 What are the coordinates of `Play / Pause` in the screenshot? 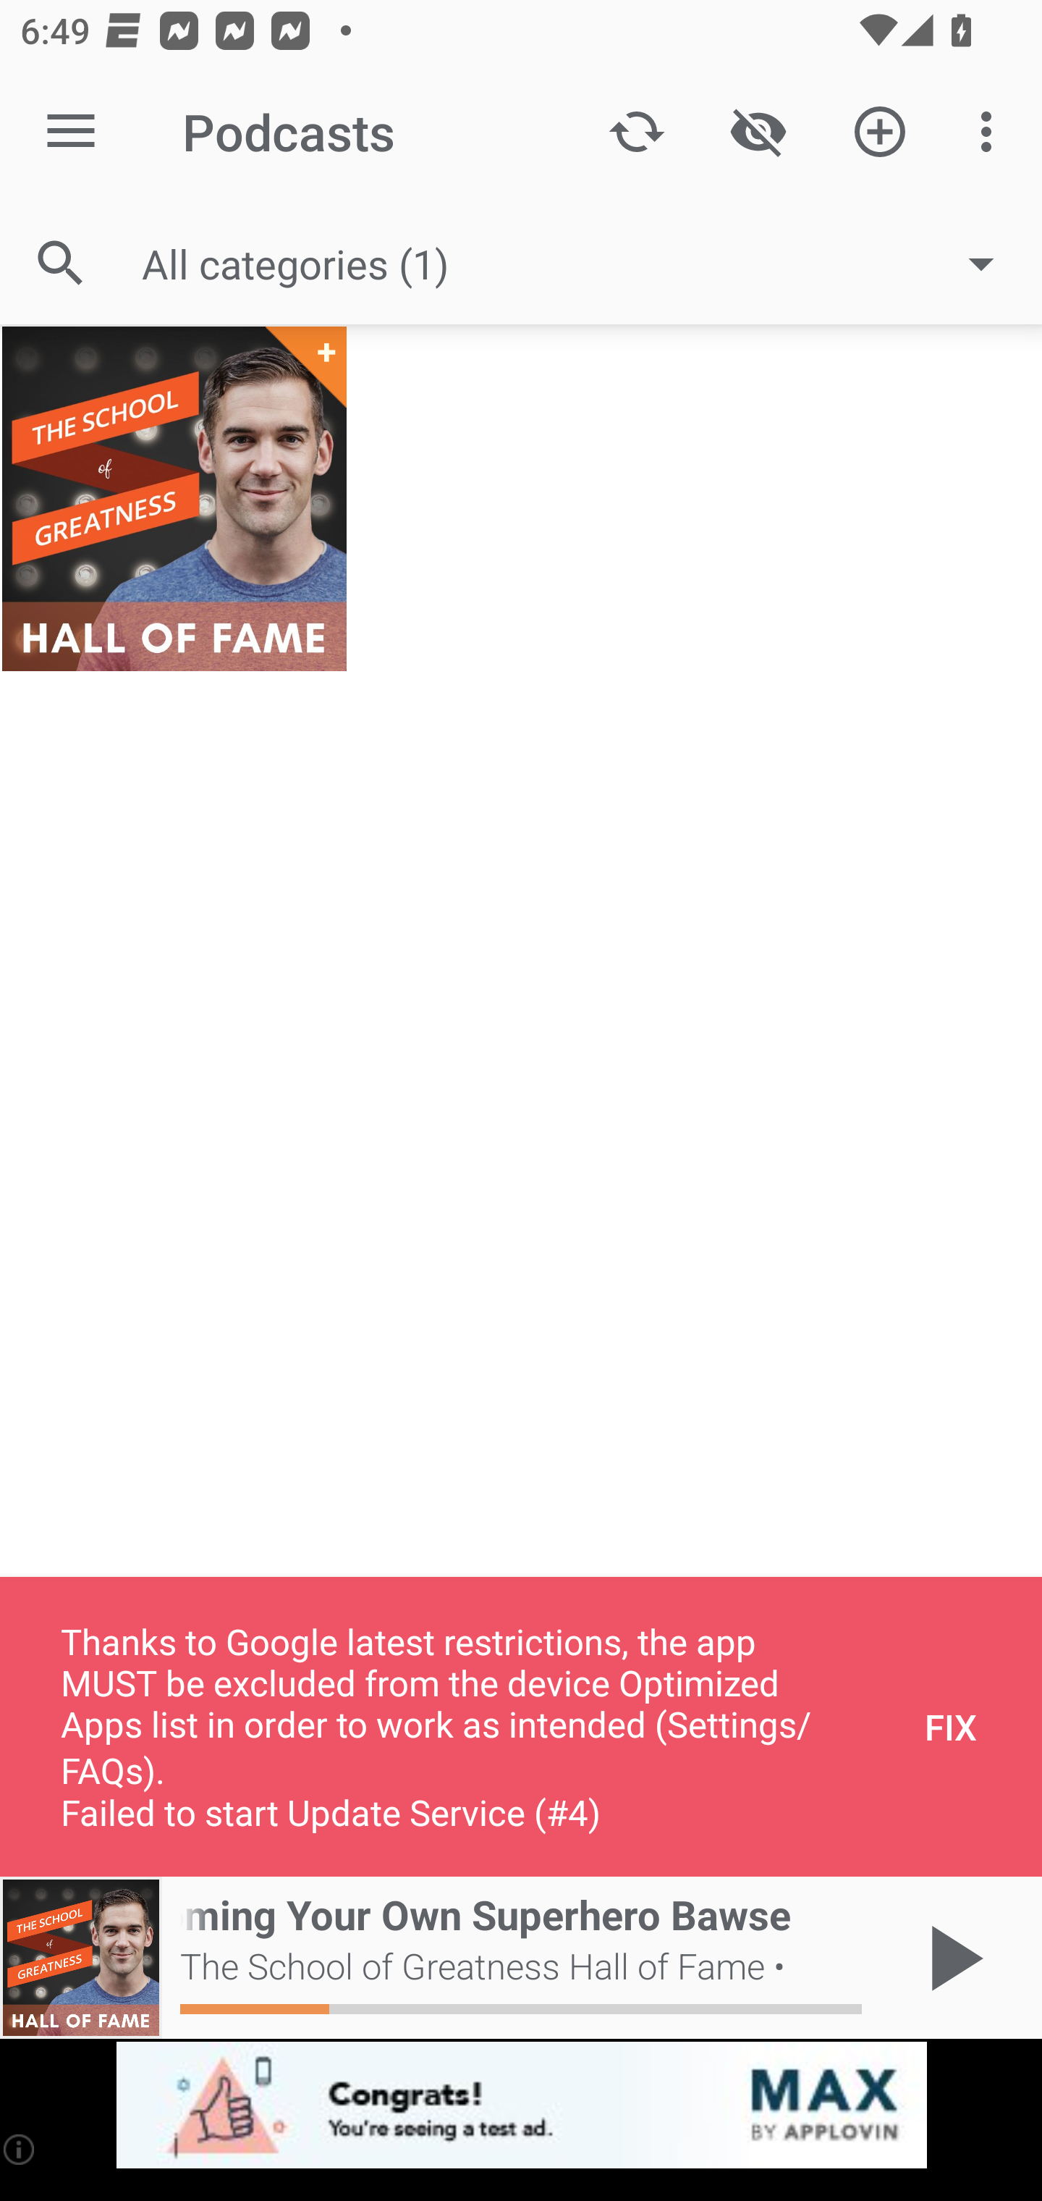 It's located at (951, 1958).